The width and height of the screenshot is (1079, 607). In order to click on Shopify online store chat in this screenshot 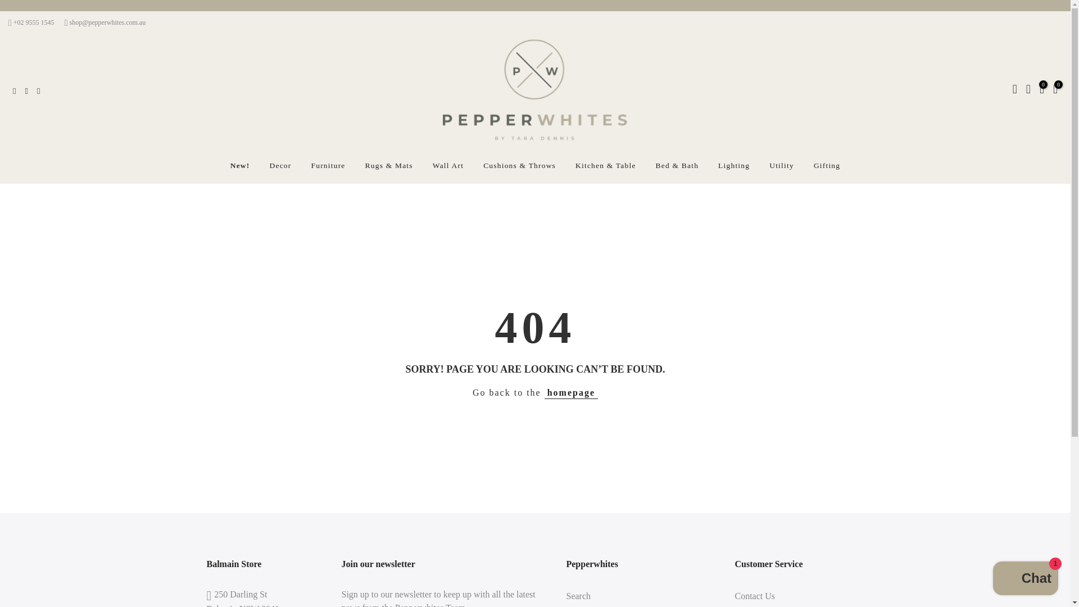, I will do `click(1025, 579)`.